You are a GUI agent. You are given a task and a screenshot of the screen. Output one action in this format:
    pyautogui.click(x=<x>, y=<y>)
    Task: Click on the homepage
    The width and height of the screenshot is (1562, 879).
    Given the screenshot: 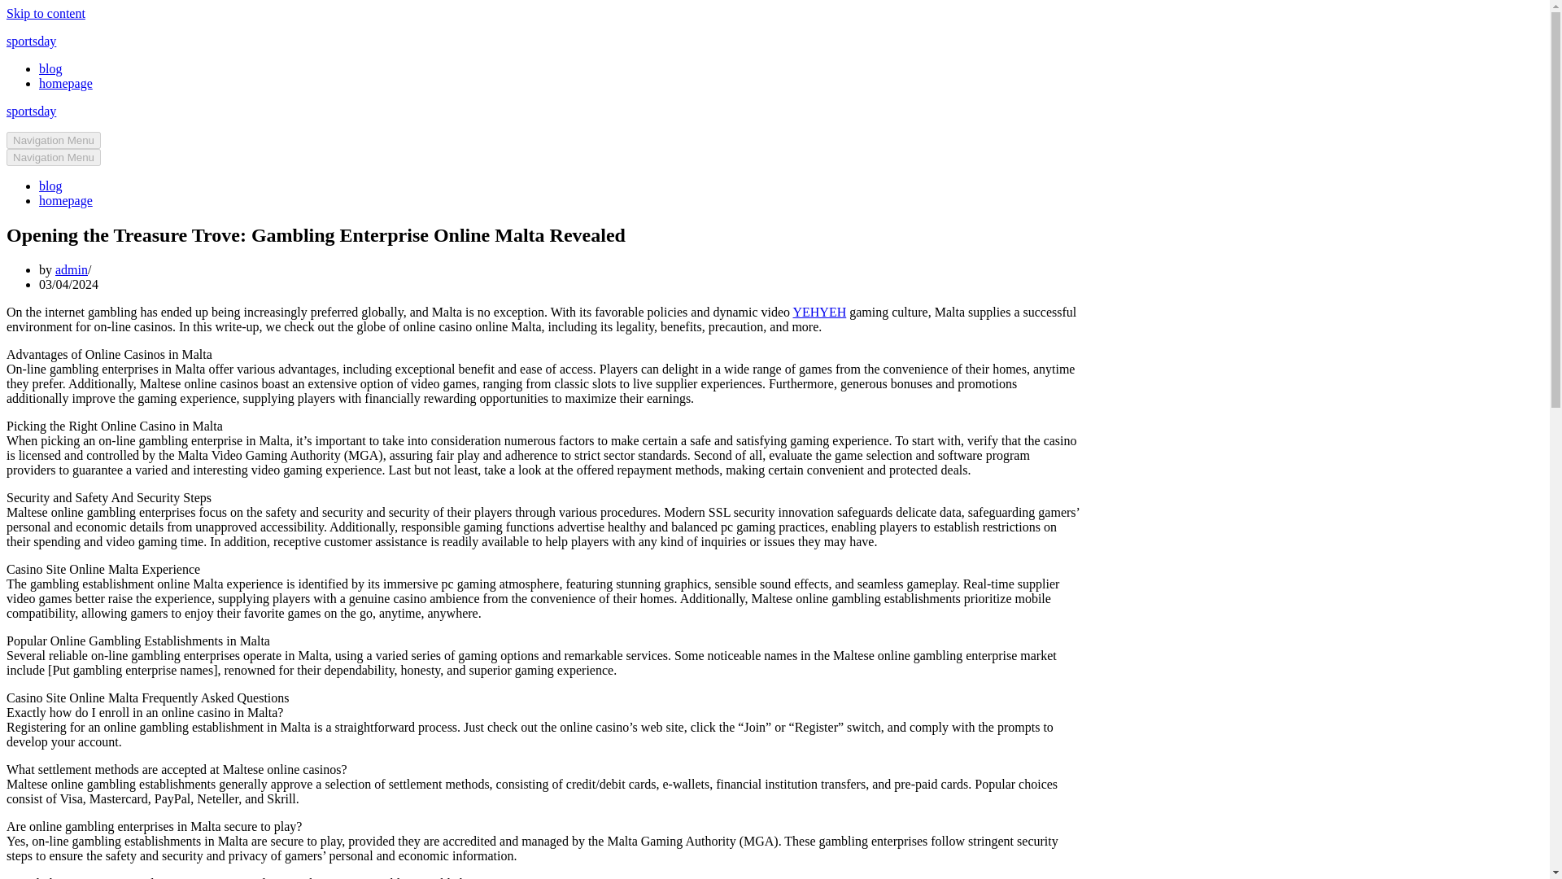 What is the action you would take?
    pyautogui.click(x=65, y=83)
    